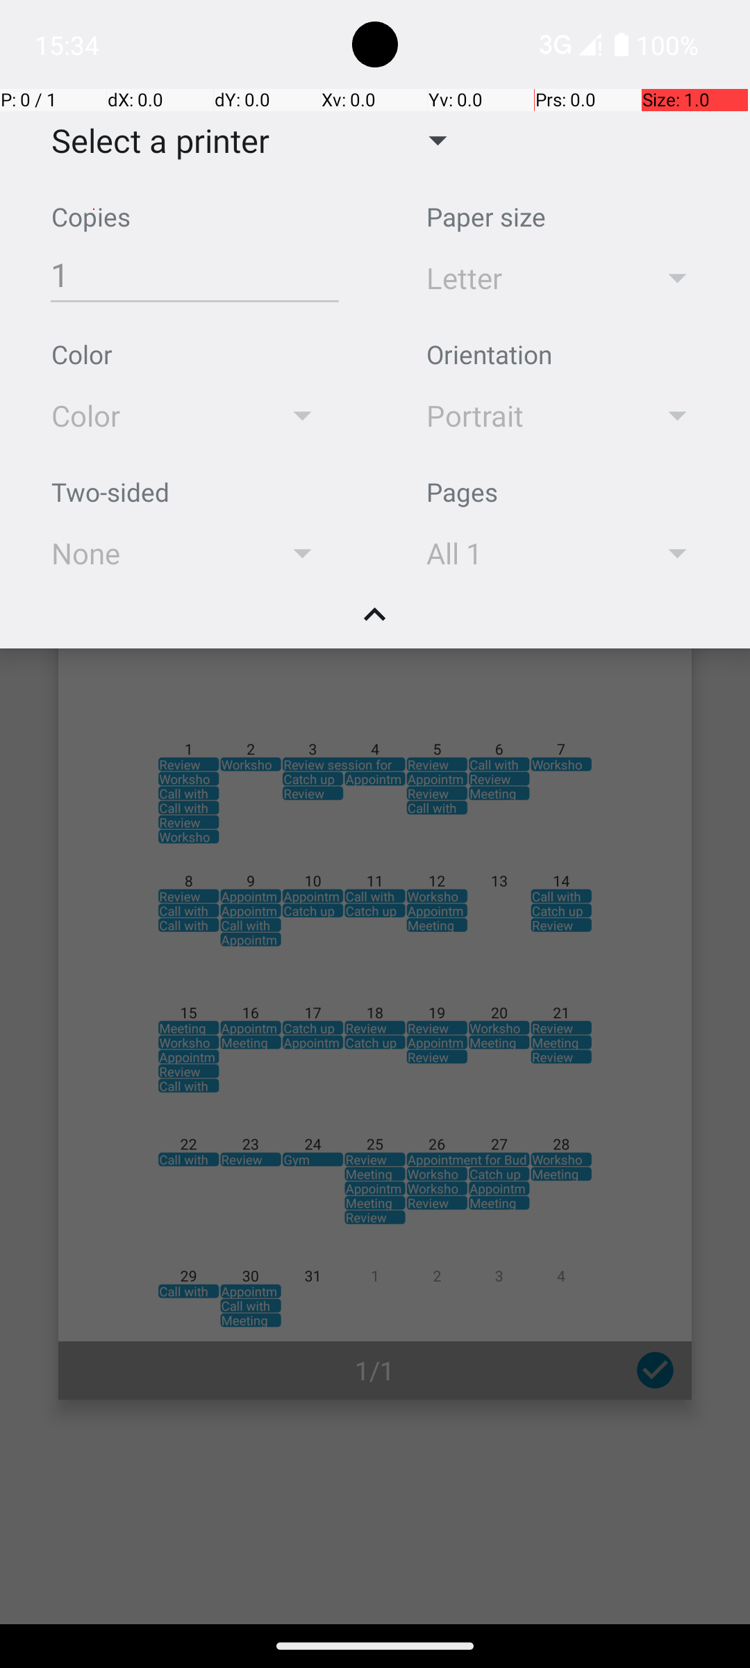 This screenshot has width=750, height=1668. I want to click on Select a printer, so click(149, 140).